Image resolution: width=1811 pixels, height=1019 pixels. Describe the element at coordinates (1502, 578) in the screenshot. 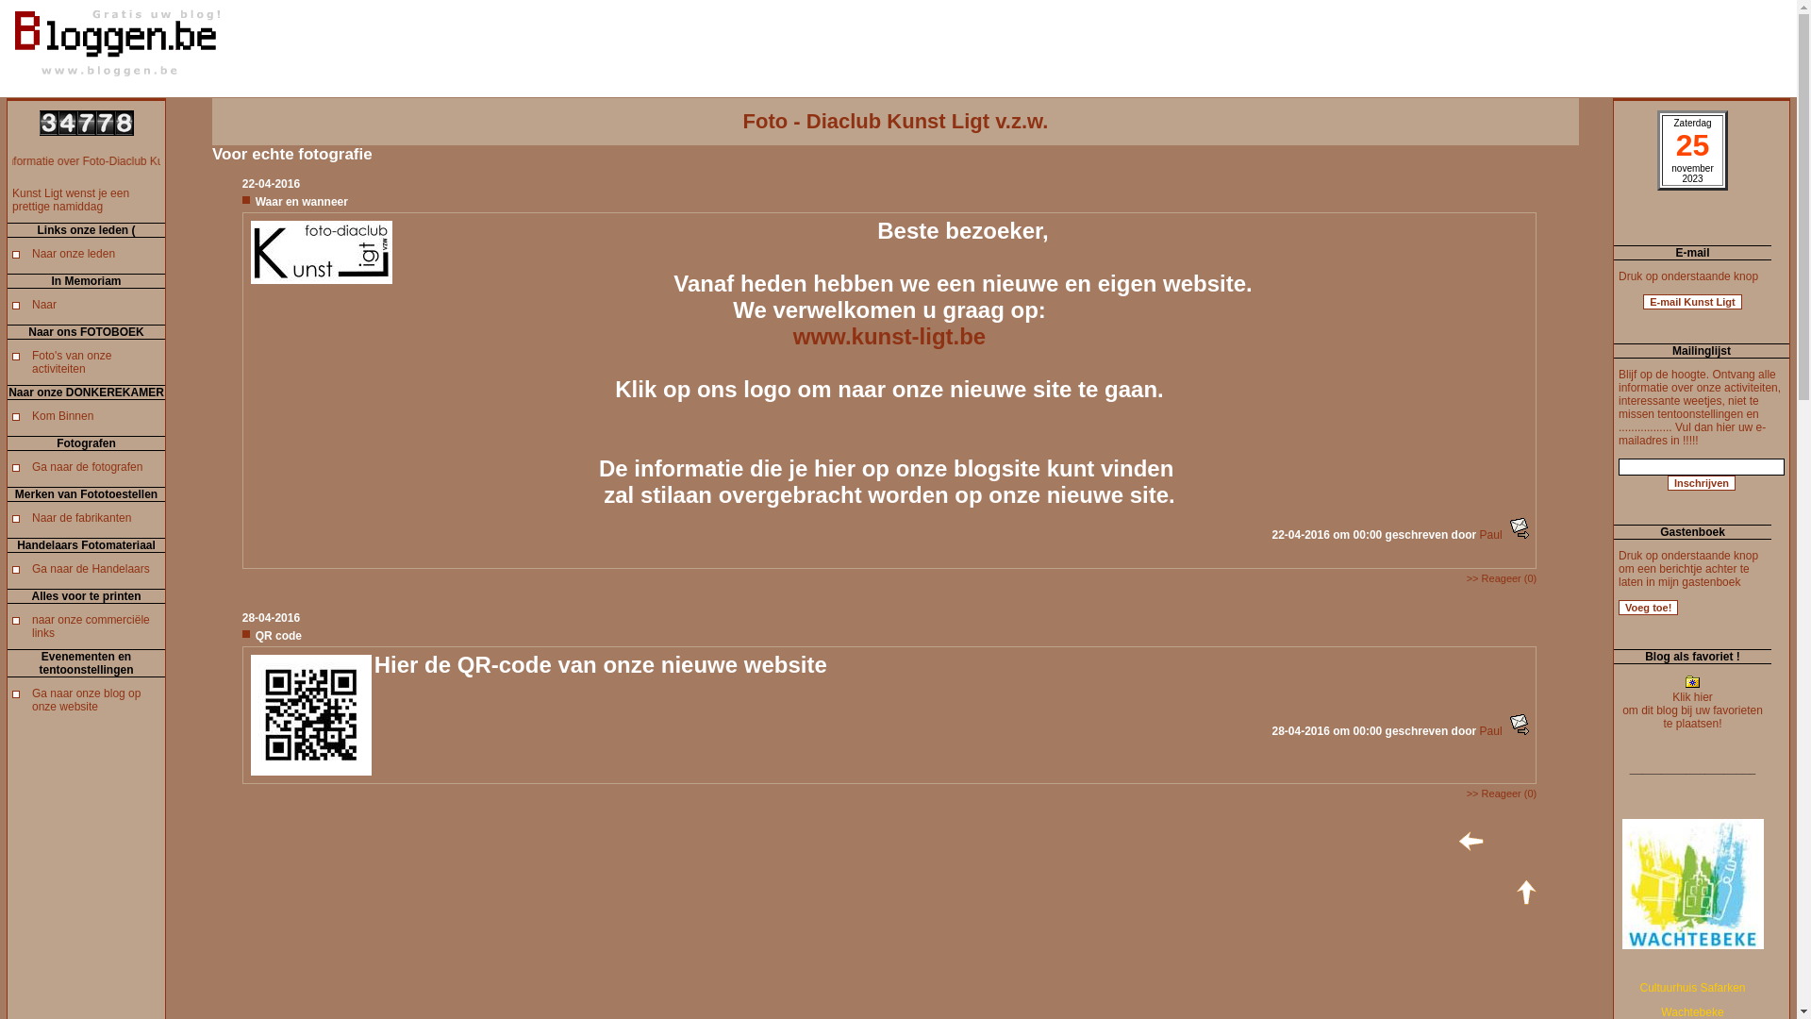

I see `>> Reageer (0)` at that location.